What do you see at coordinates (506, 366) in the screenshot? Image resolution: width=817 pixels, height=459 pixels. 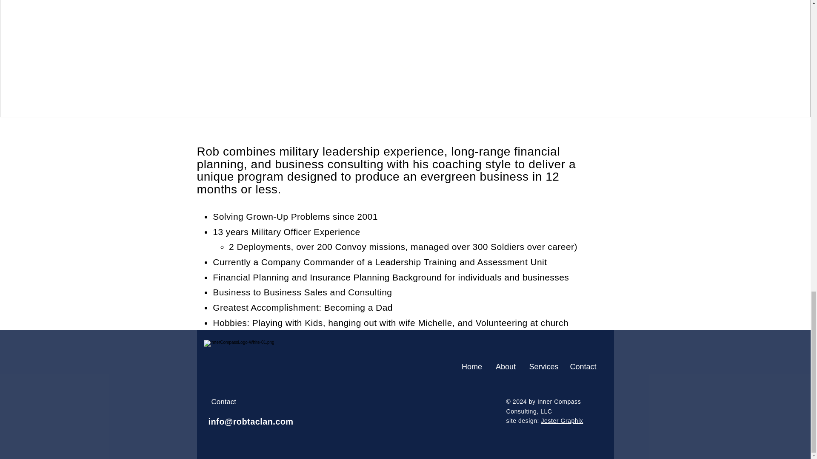 I see `About` at bounding box center [506, 366].